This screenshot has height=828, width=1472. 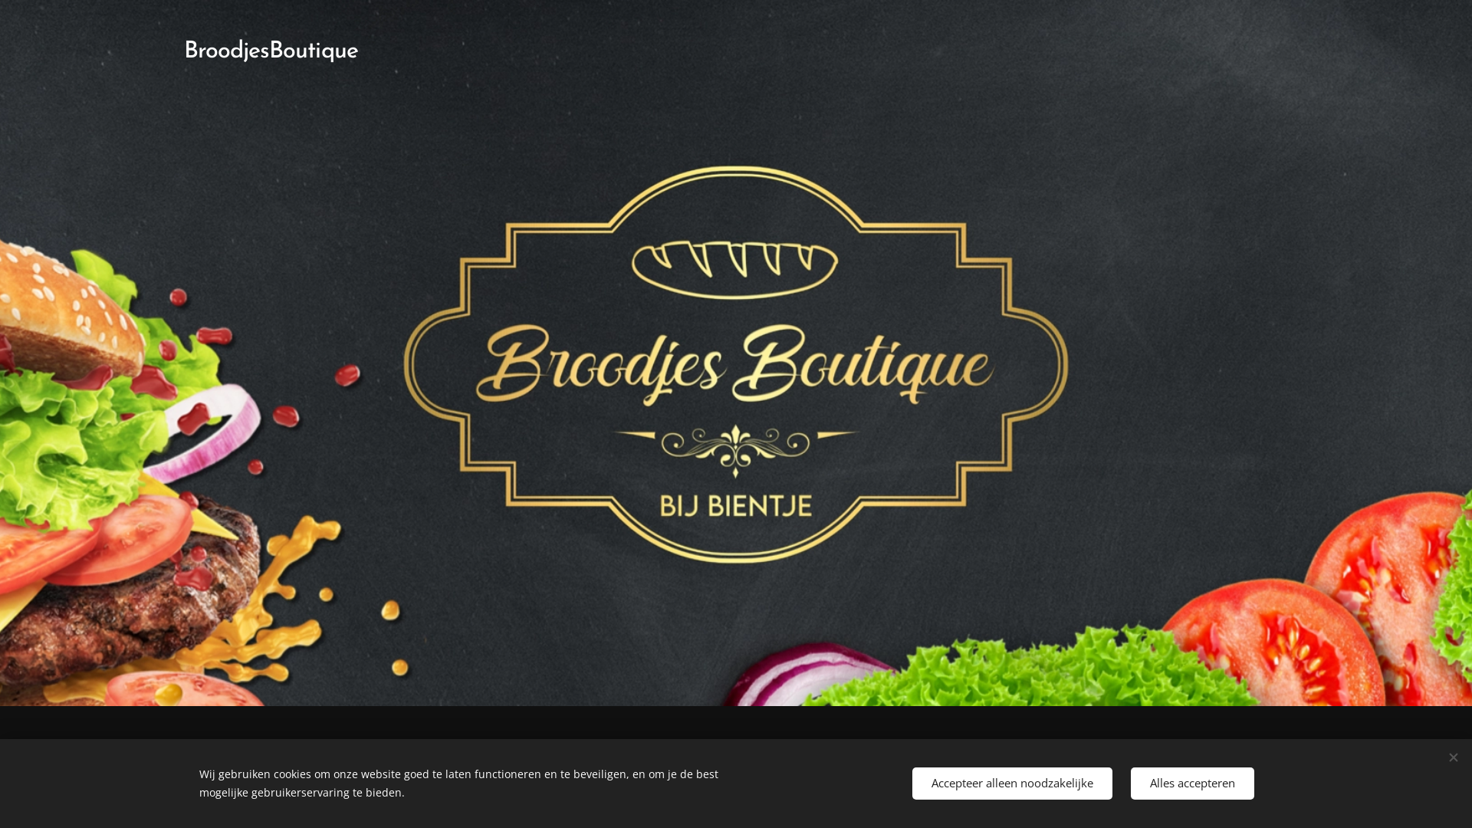 What do you see at coordinates (1193, 784) in the screenshot?
I see `Alles accepteren` at bounding box center [1193, 784].